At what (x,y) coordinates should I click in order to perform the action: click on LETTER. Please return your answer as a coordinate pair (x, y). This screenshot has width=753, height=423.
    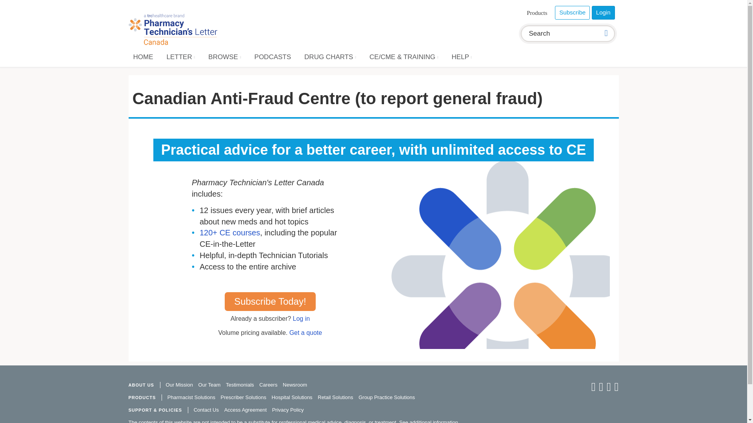
    Looking at the image, I should click on (180, 57).